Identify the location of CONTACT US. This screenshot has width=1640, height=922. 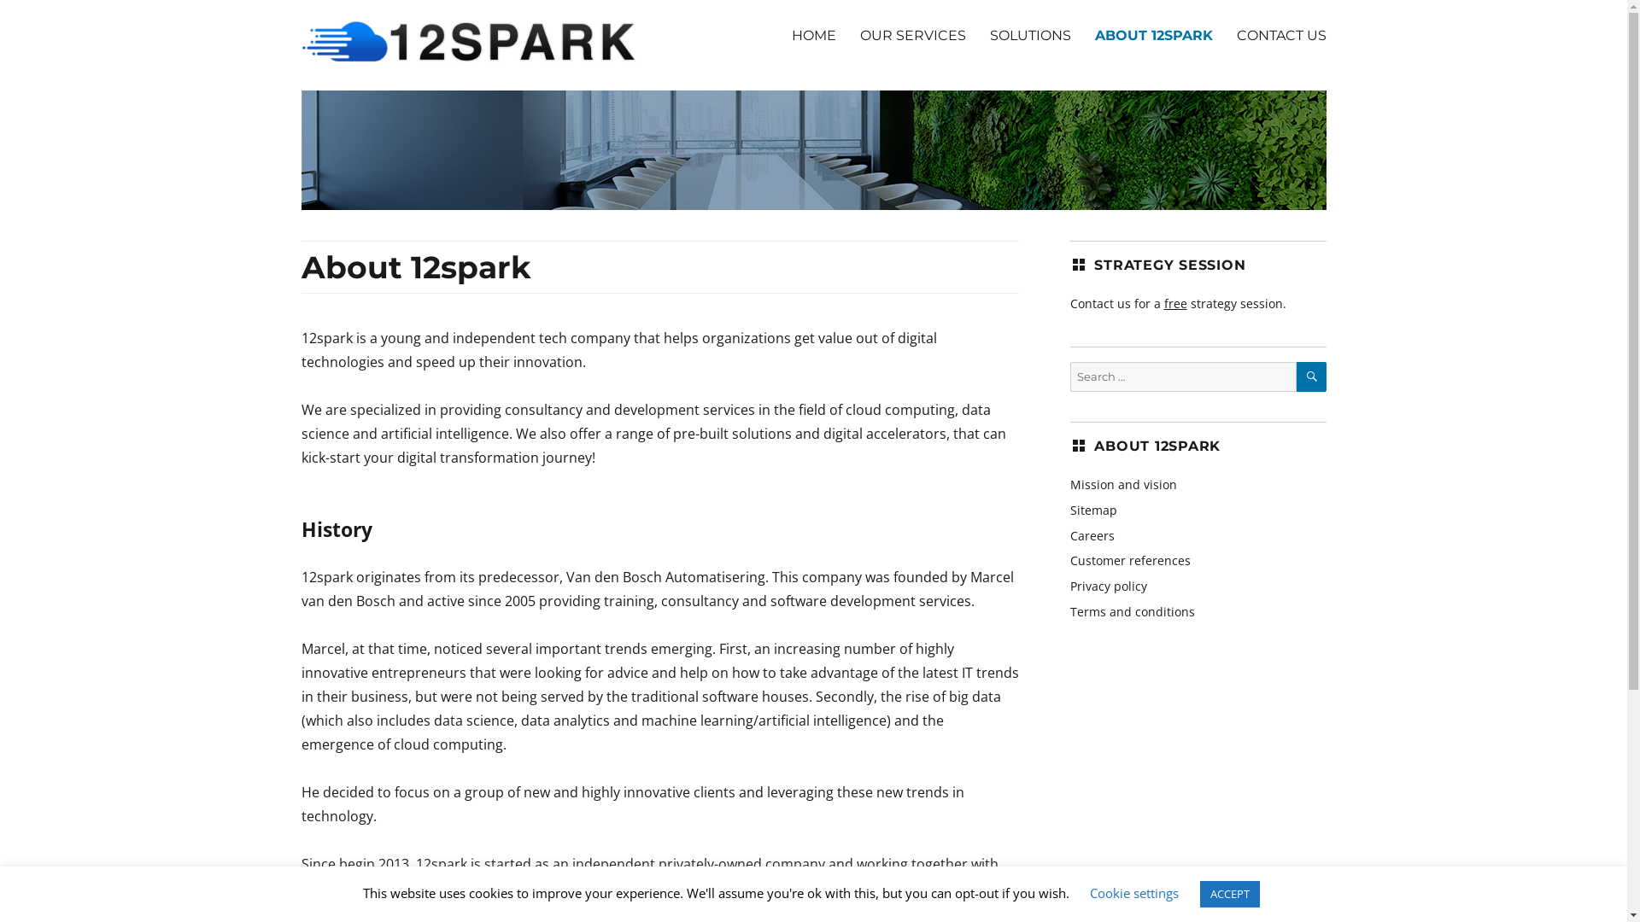
(1281, 35).